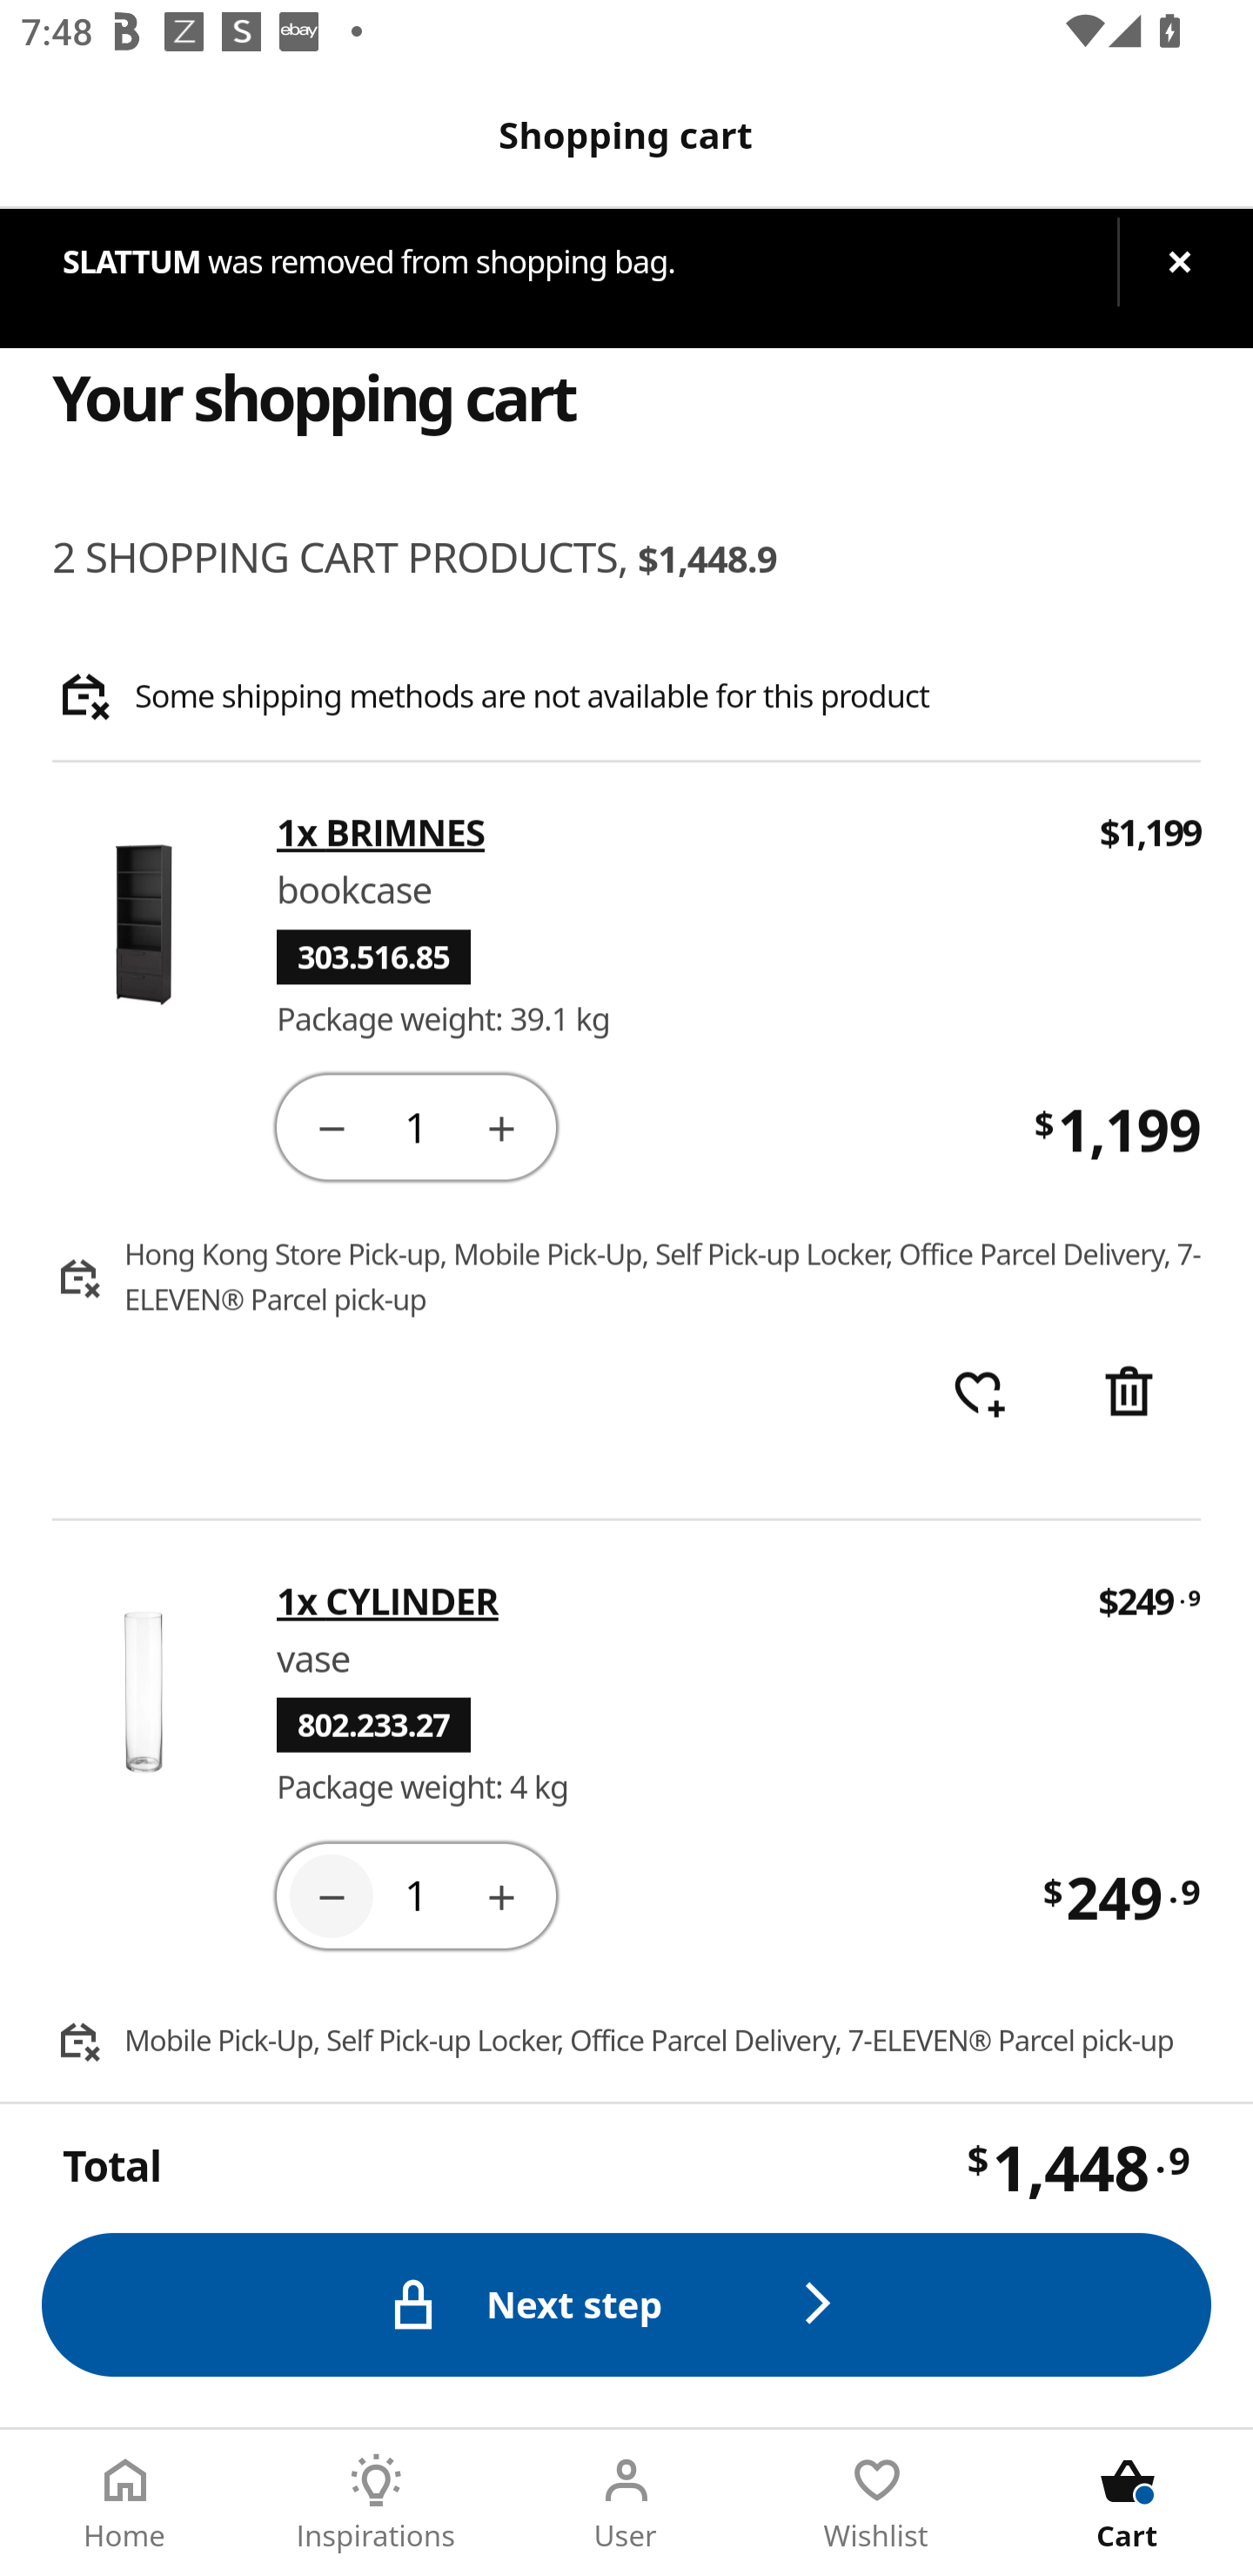 The width and height of the screenshot is (1253, 2576). I want to click on  , so click(978, 1394).